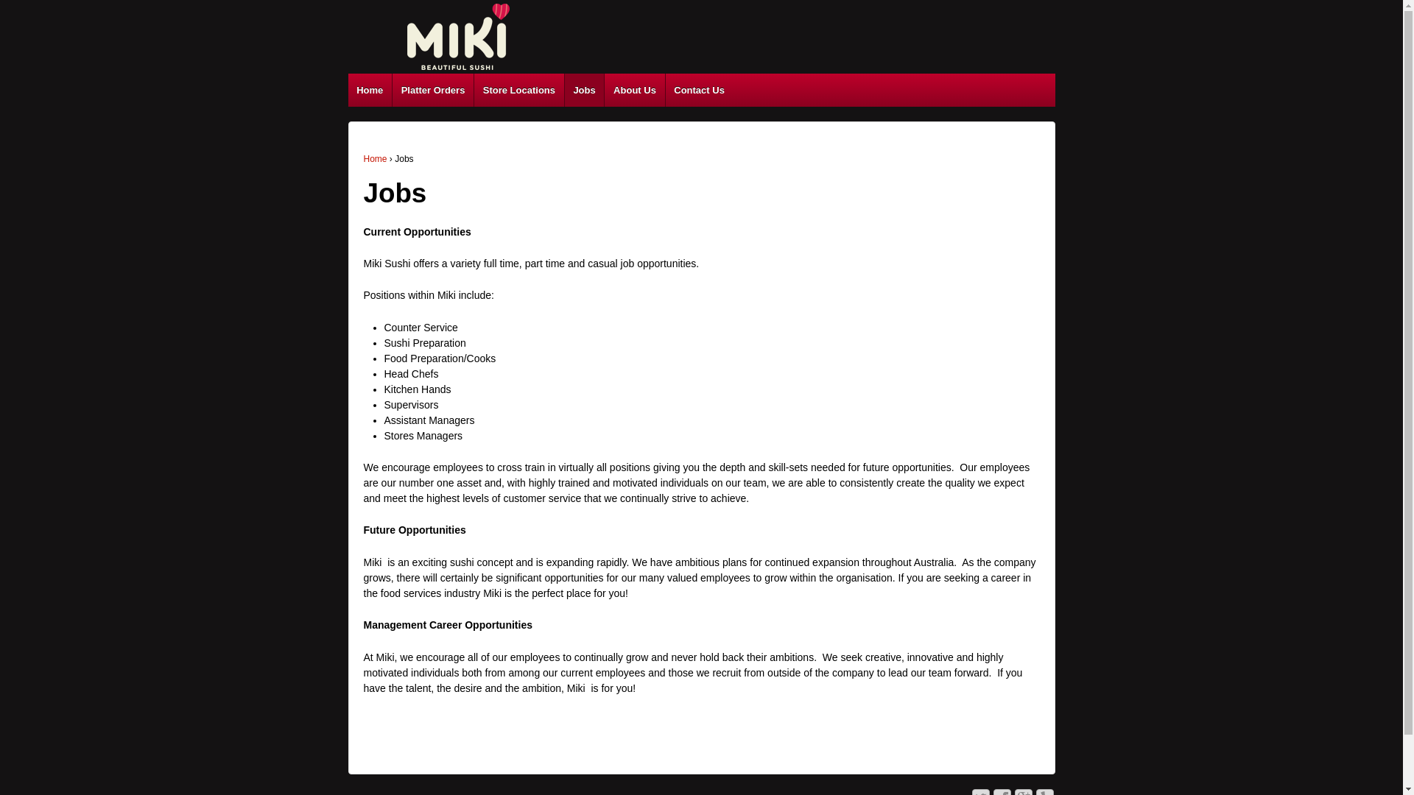  Describe the element at coordinates (518, 90) in the screenshot. I see `Store Locations` at that location.